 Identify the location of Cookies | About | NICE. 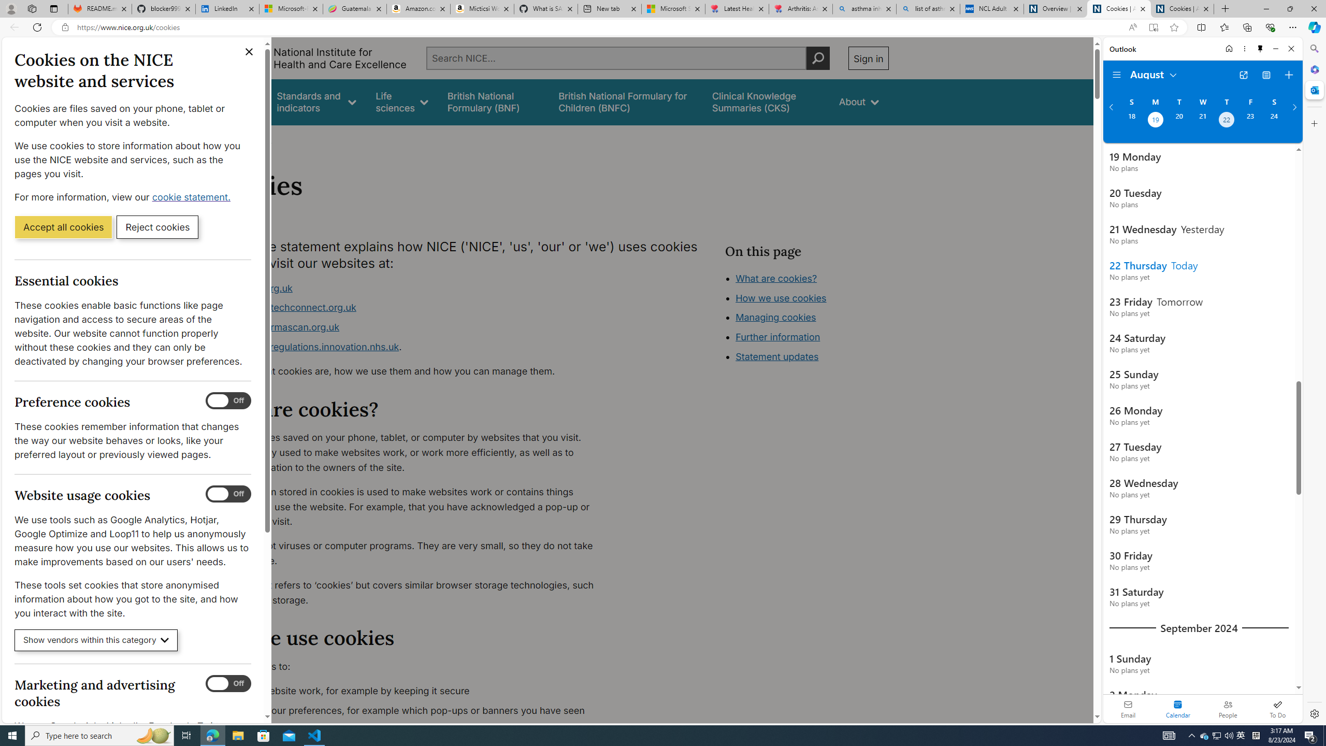
(1182, 9).